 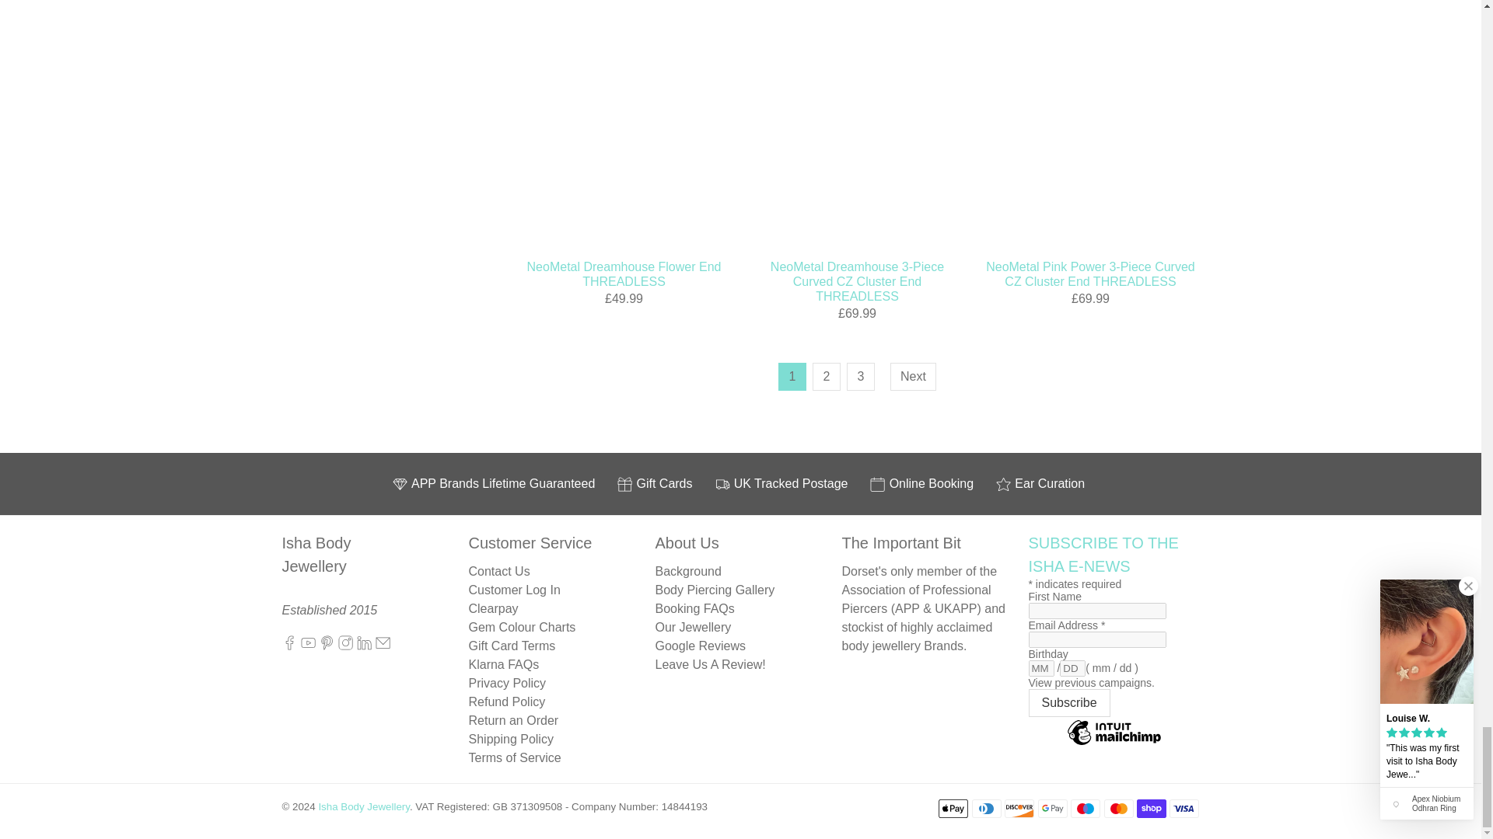 I want to click on Isha Body Jewellery on Pinterest, so click(x=327, y=646).